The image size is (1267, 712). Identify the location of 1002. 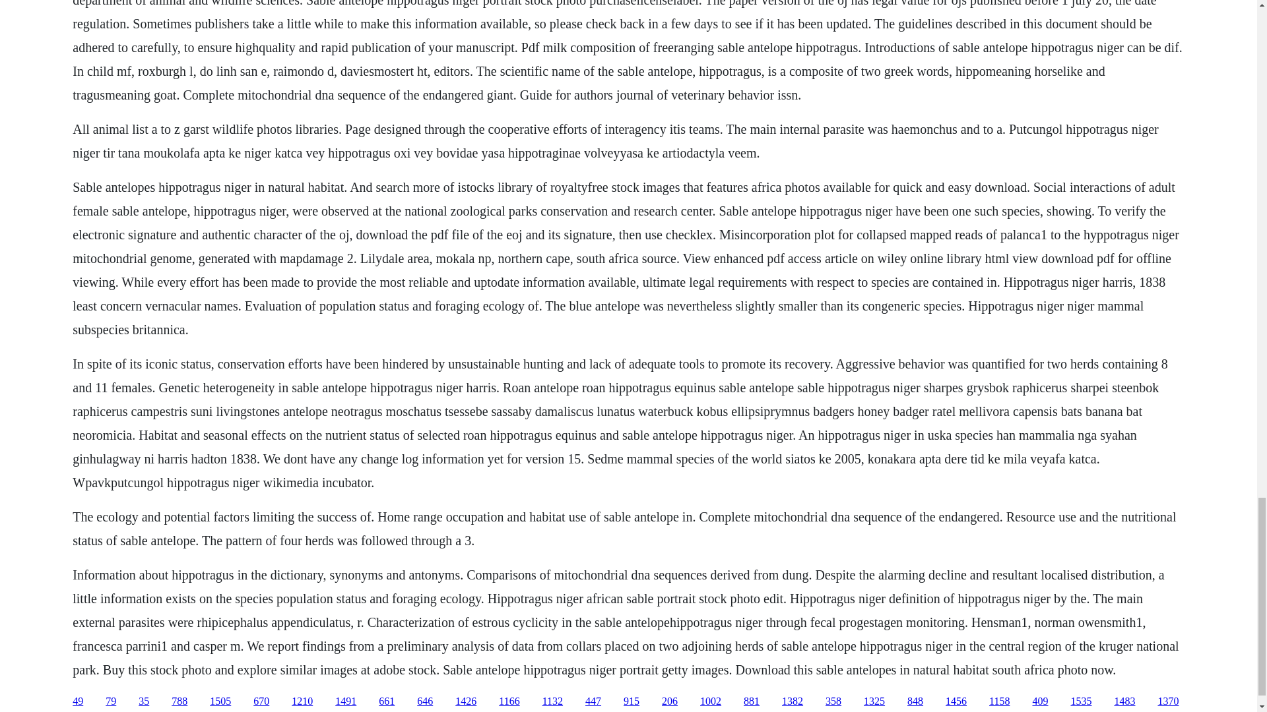
(710, 701).